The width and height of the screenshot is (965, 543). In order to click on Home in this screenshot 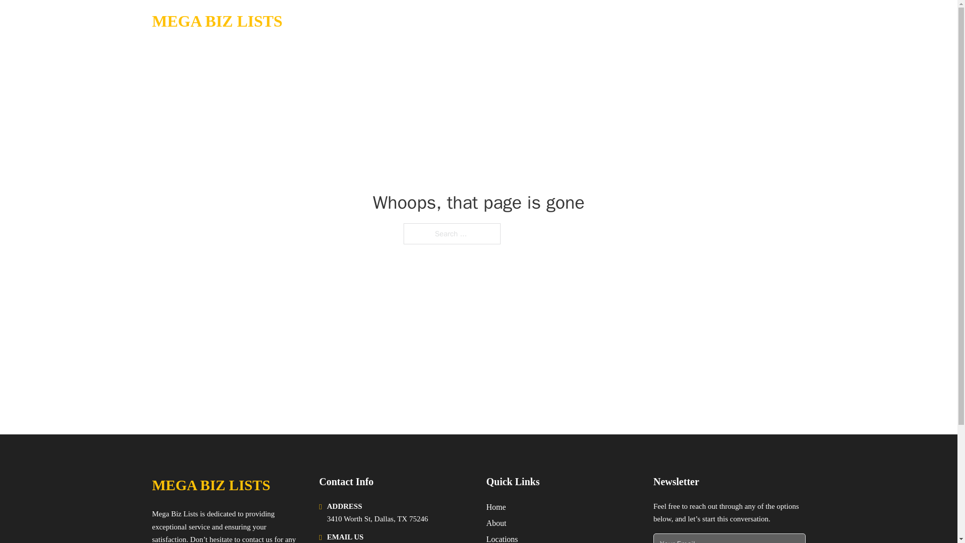, I will do `click(496, 507)`.